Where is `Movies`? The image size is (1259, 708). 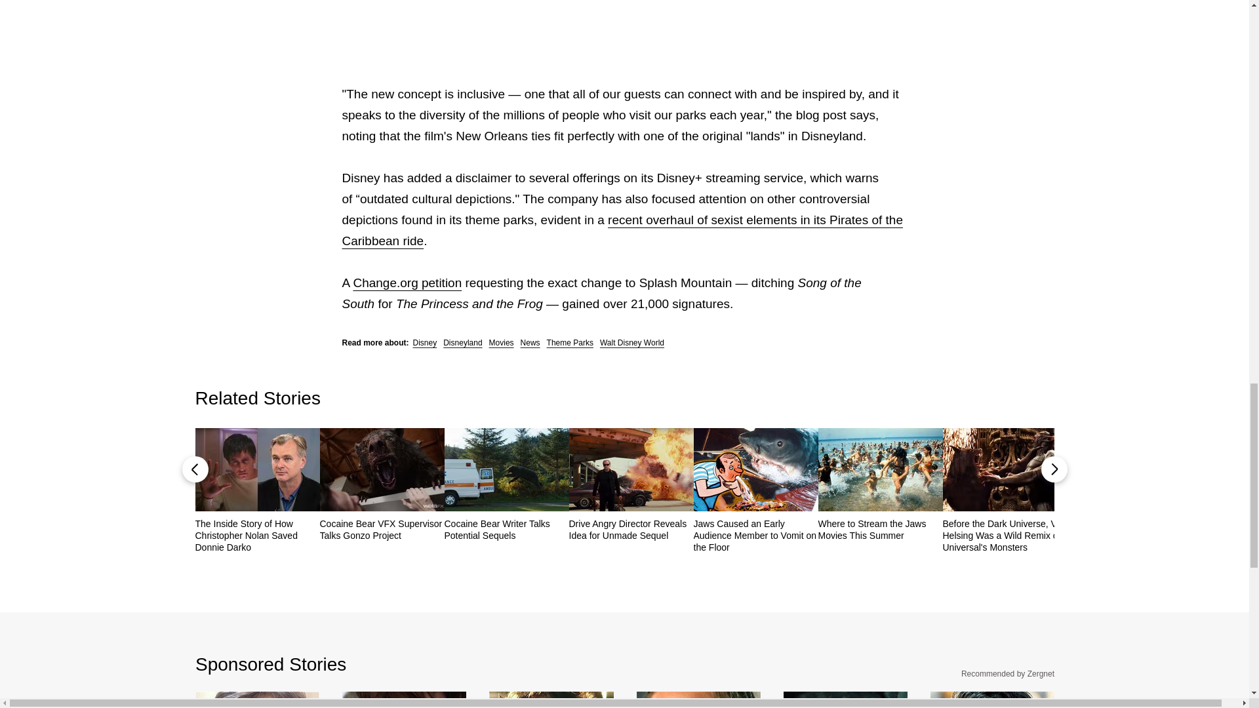
Movies is located at coordinates (501, 343).